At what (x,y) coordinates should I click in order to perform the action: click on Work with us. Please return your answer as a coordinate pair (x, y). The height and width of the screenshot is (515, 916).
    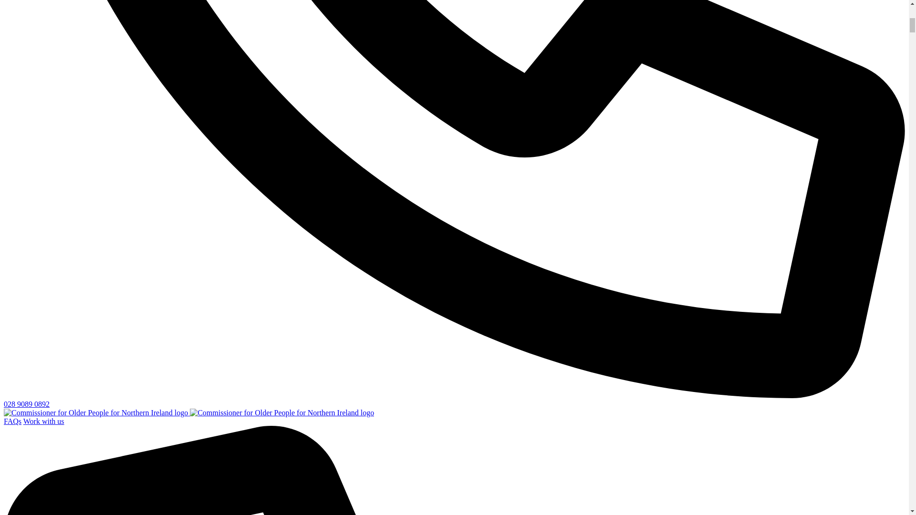
    Looking at the image, I should click on (44, 421).